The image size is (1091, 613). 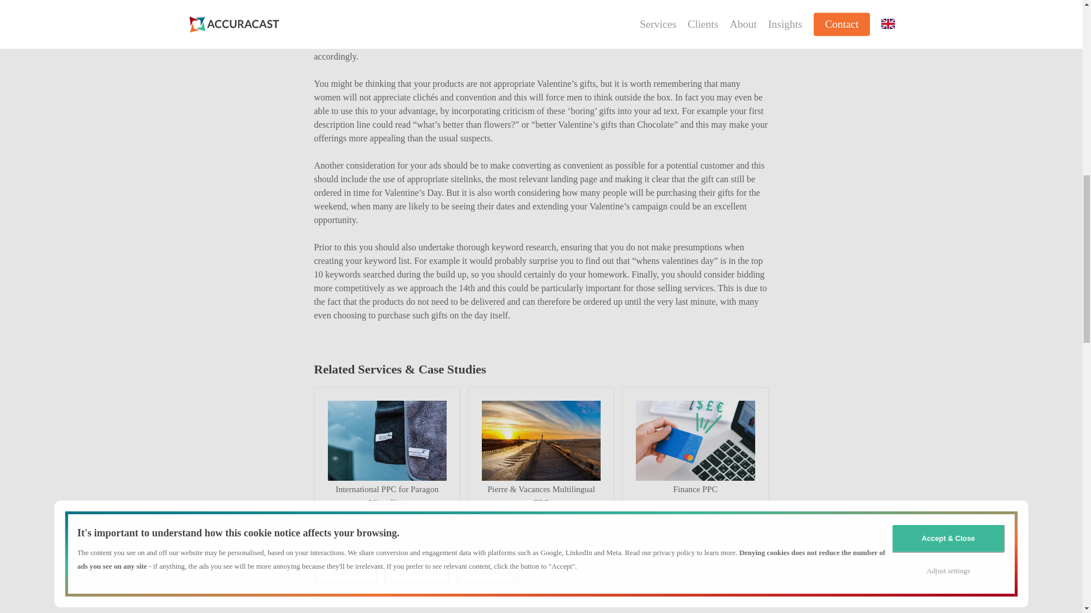 I want to click on Share this, so click(x=345, y=572).